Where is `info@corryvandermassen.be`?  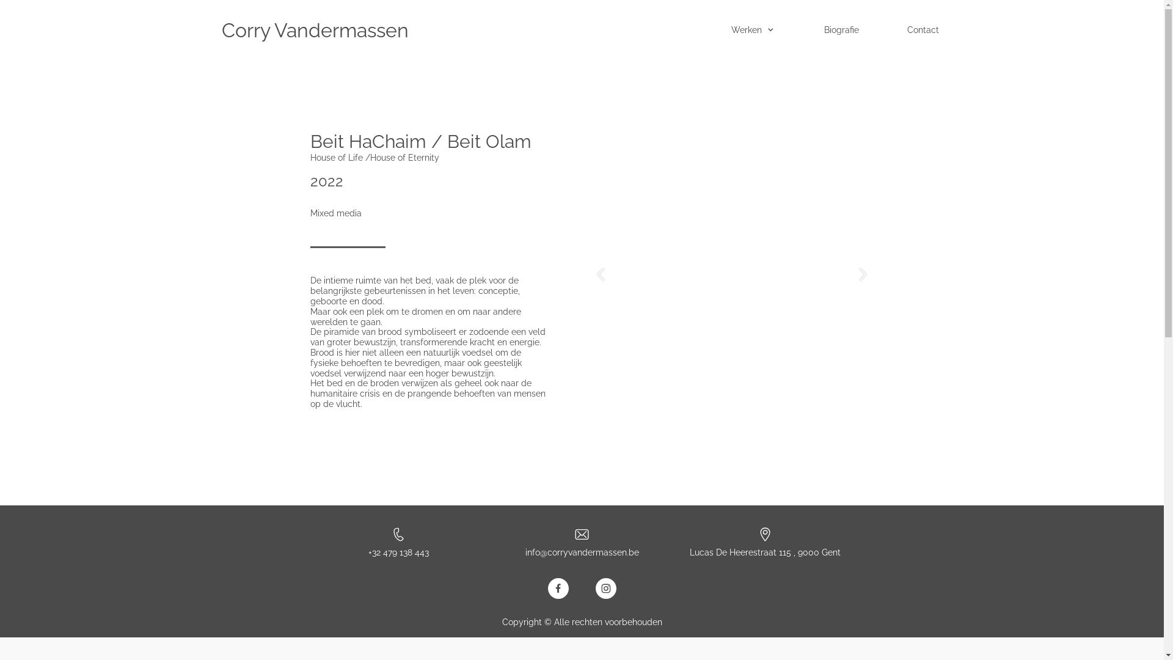
info@corryvandermassen.be is located at coordinates (582, 552).